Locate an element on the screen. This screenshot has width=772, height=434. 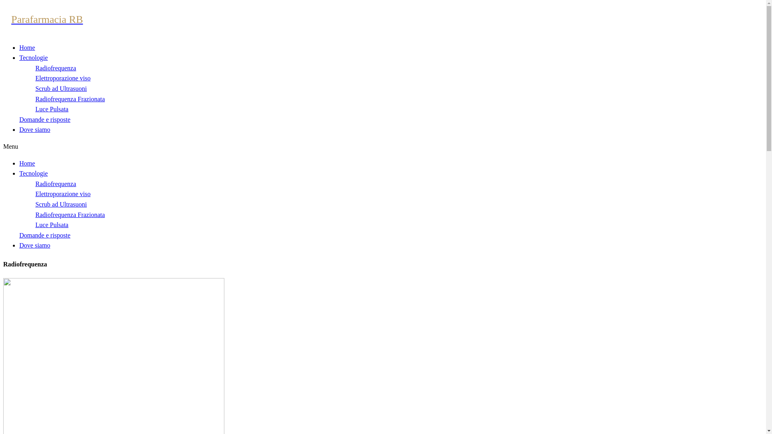
Luce Pulsata is located at coordinates (52, 225).